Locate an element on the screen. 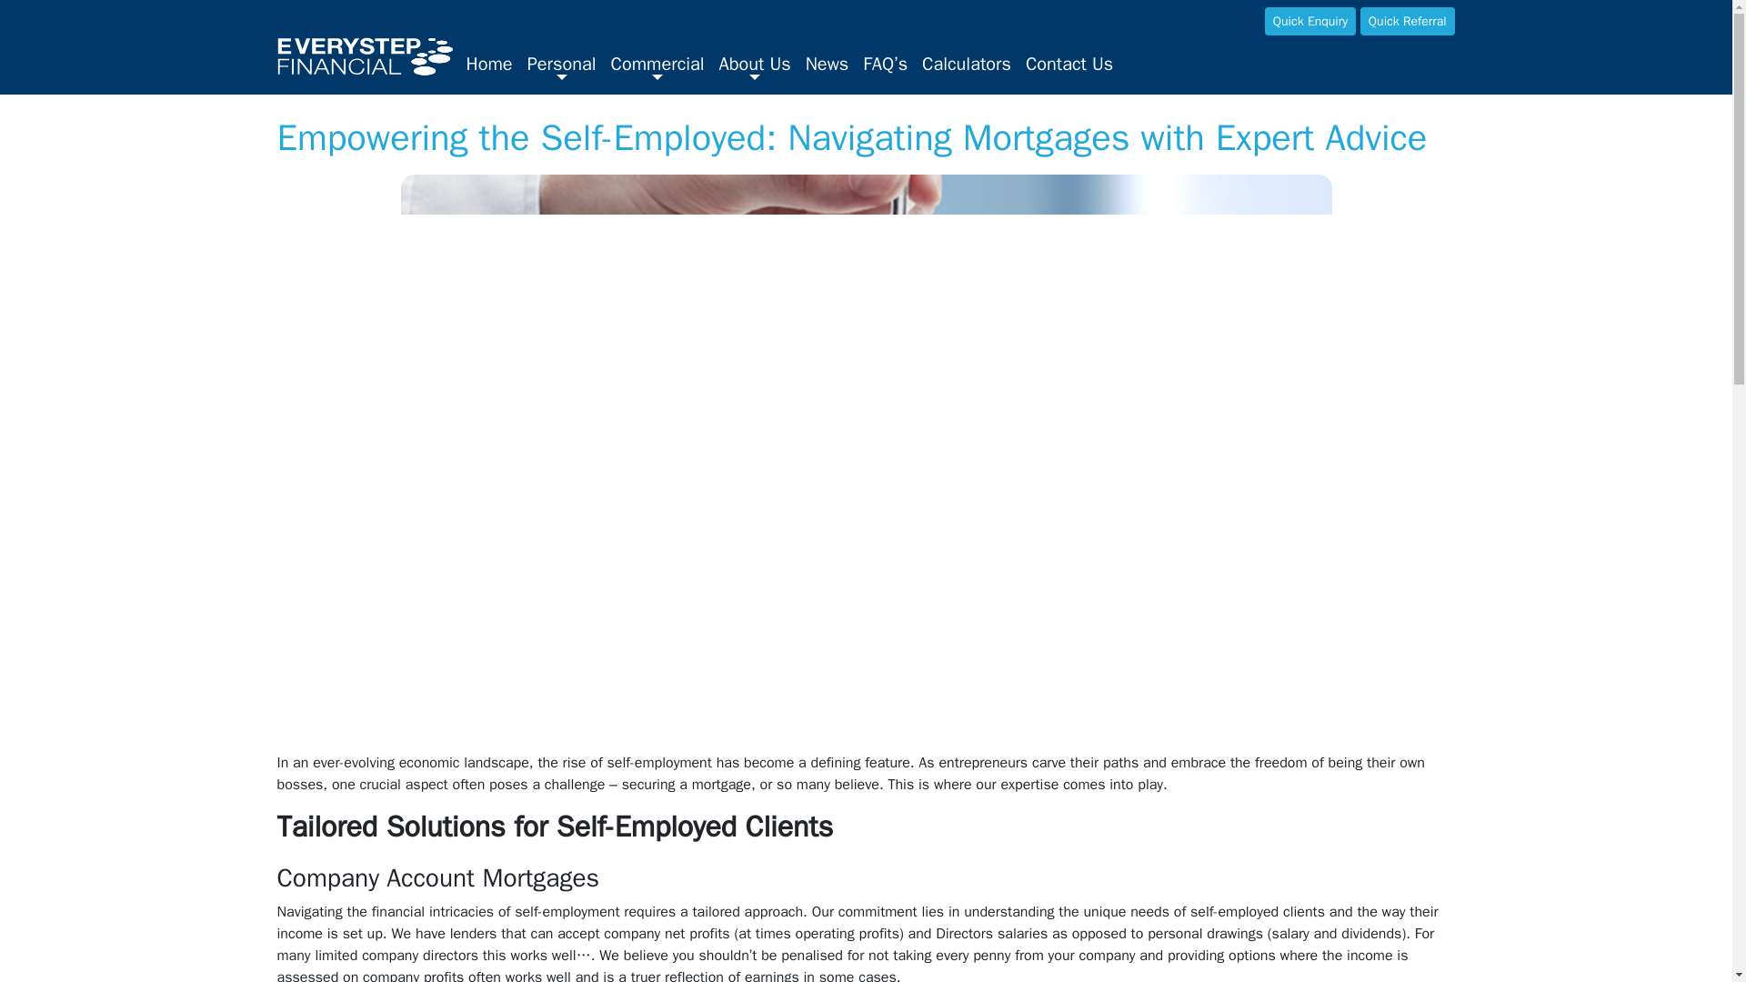  Personal is located at coordinates (562, 65).